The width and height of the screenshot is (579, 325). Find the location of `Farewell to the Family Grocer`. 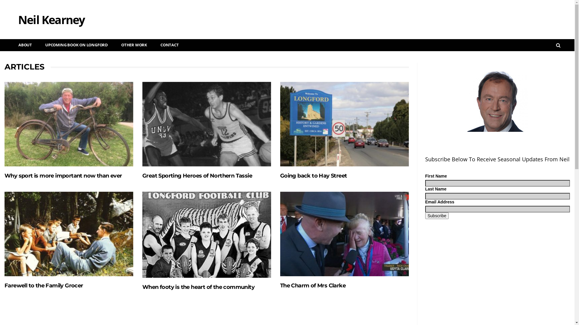

Farewell to the Family Grocer is located at coordinates (44, 286).